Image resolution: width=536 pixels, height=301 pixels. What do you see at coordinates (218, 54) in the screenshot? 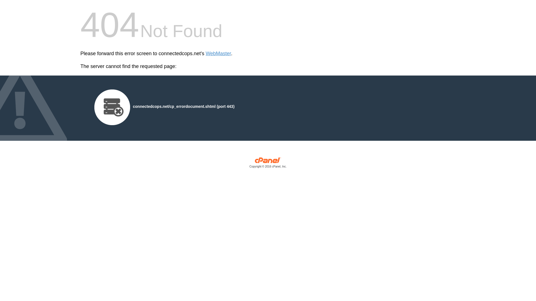
I see `WebMaster` at bounding box center [218, 54].